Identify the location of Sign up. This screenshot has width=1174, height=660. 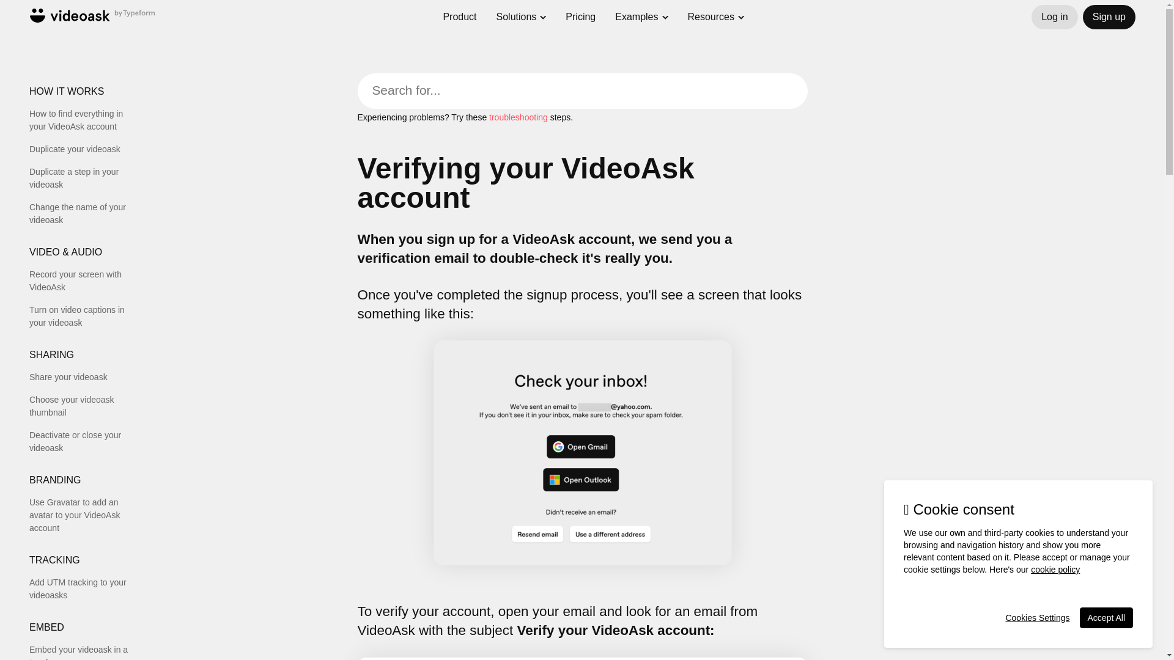
(1109, 16).